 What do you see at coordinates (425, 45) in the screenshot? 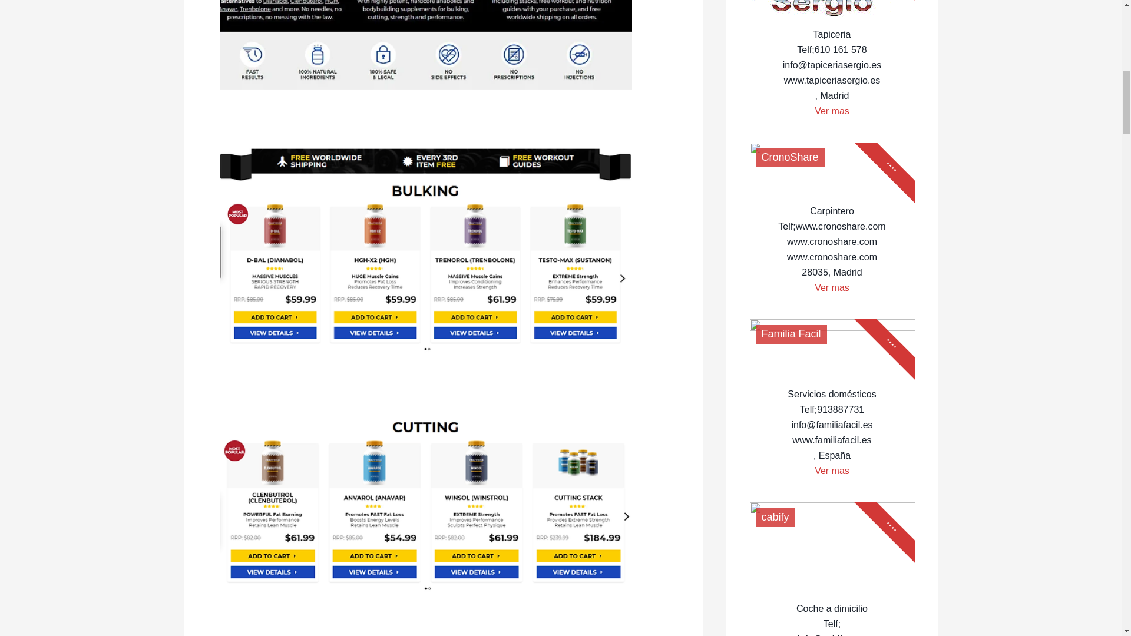
I see `steroids anabolic alternatives for` at bounding box center [425, 45].